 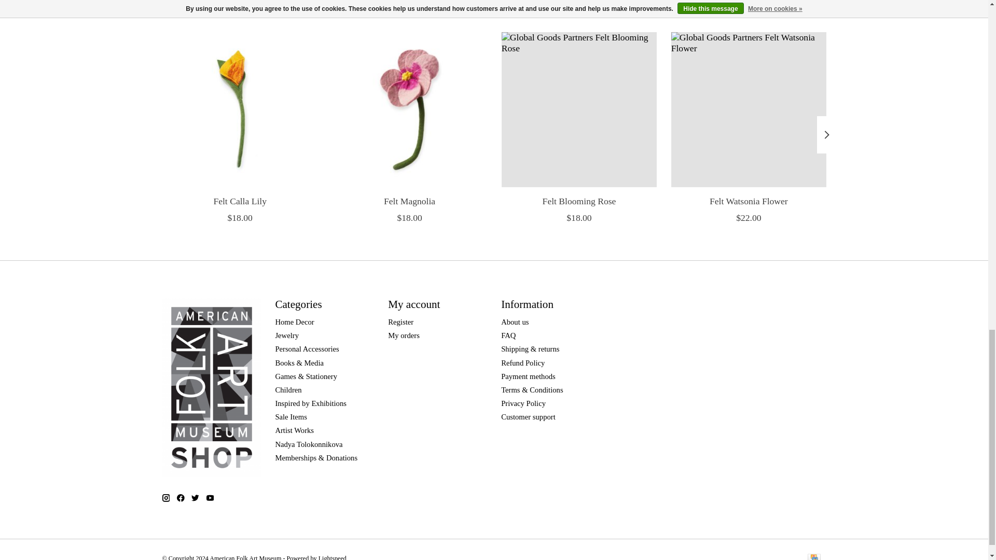 What do you see at coordinates (578, 109) in the screenshot?
I see `Global Goods Partners Felt Blooming Rose` at bounding box center [578, 109].